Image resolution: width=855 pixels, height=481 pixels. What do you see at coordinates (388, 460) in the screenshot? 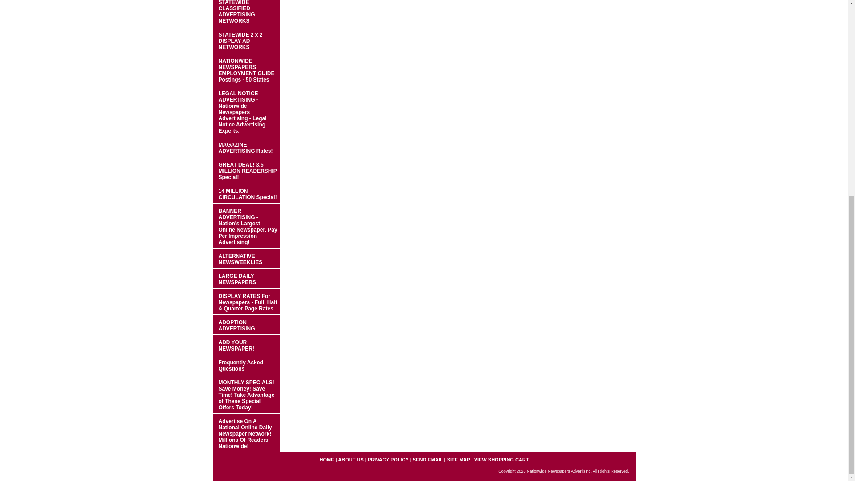
I see `PRIVACY POLICY` at bounding box center [388, 460].